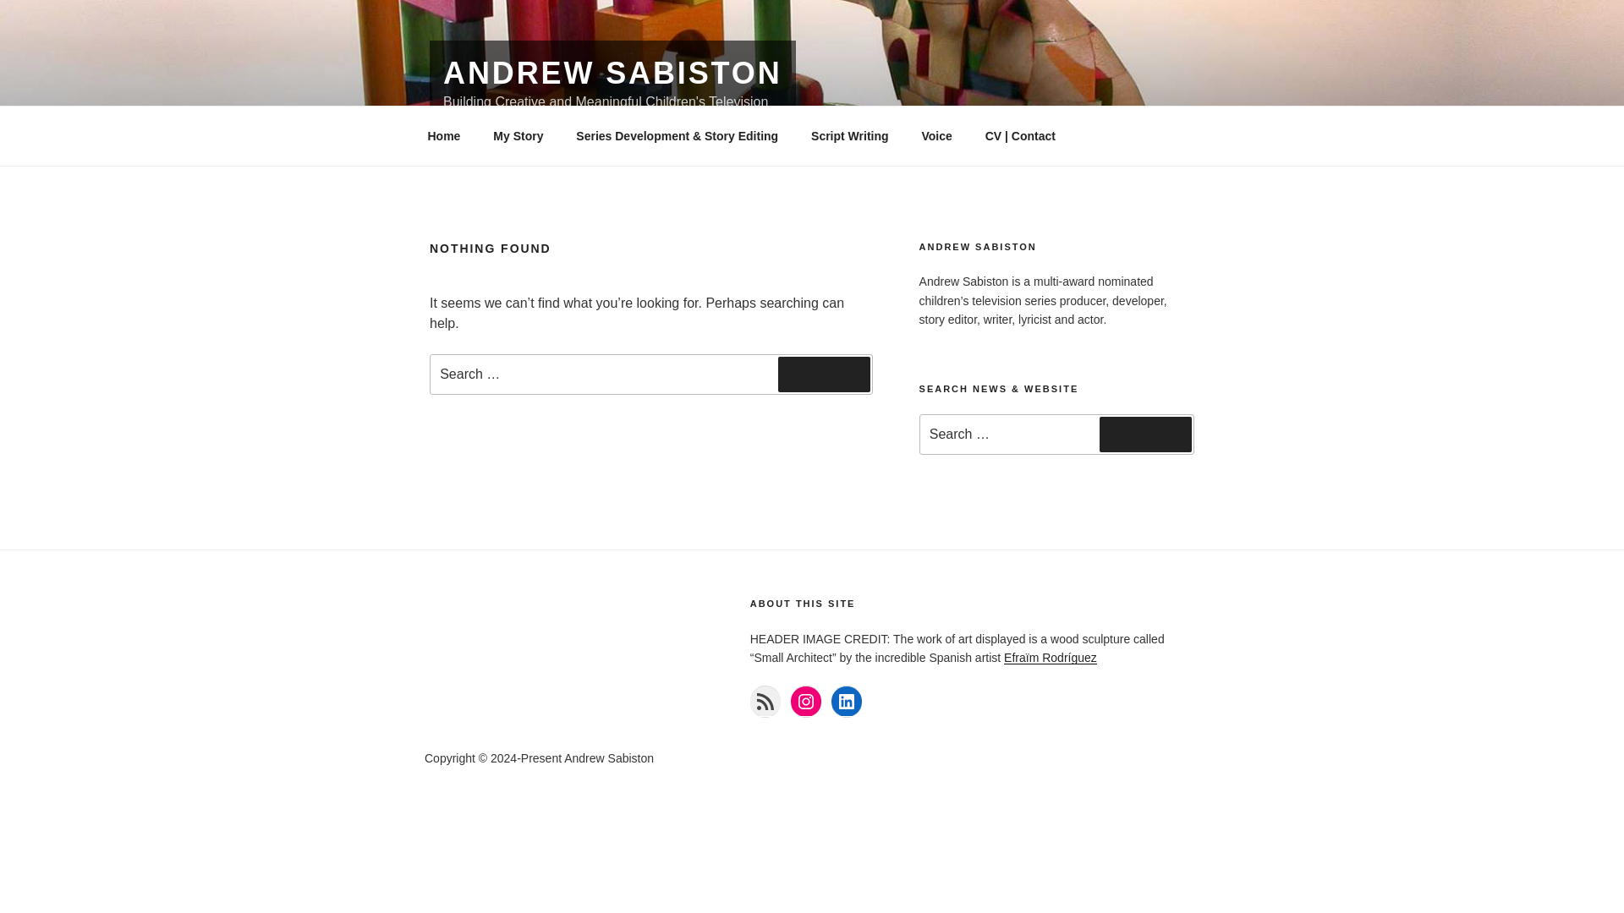 The image size is (1624, 913). I want to click on My Story, so click(518, 135).